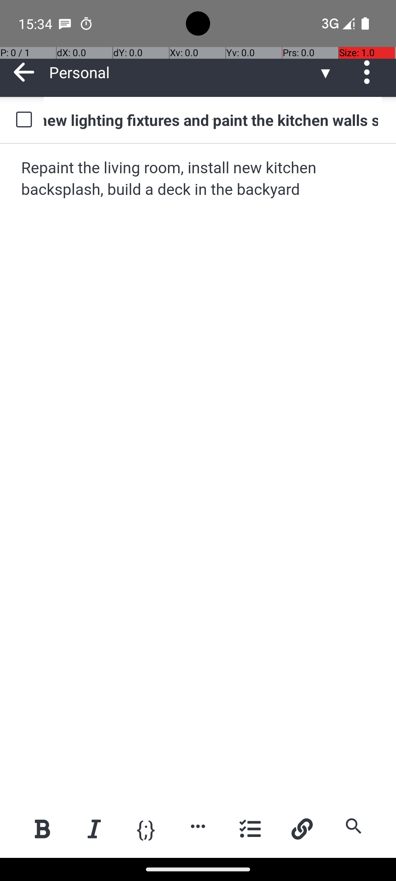  What do you see at coordinates (199, 179) in the screenshot?
I see `Repaint the living room, install new kitchen backsplash, build a deck in the backyard` at bounding box center [199, 179].